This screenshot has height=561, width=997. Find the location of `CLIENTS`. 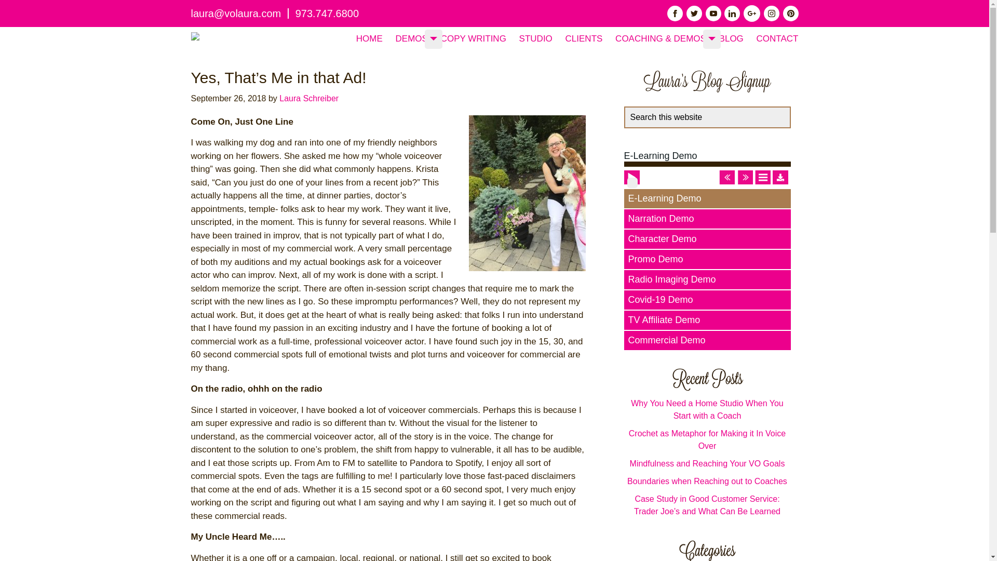

CLIENTS is located at coordinates (584, 38).